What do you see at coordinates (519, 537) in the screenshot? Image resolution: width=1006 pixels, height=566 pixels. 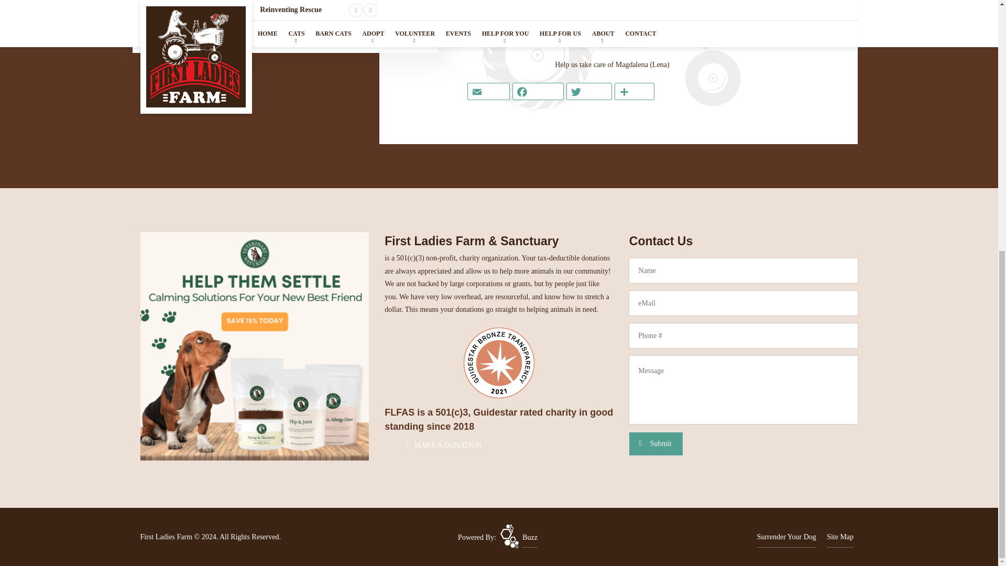 I see `Buzz` at bounding box center [519, 537].